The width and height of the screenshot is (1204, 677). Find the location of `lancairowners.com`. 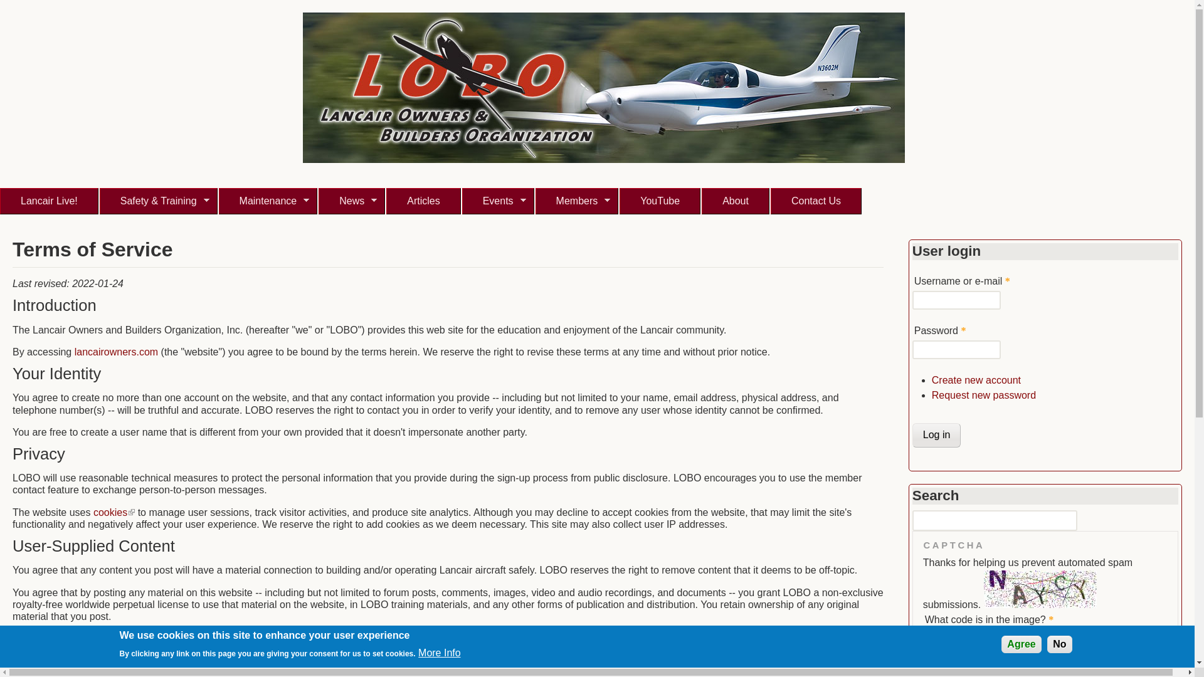

lancairowners.com is located at coordinates (116, 352).